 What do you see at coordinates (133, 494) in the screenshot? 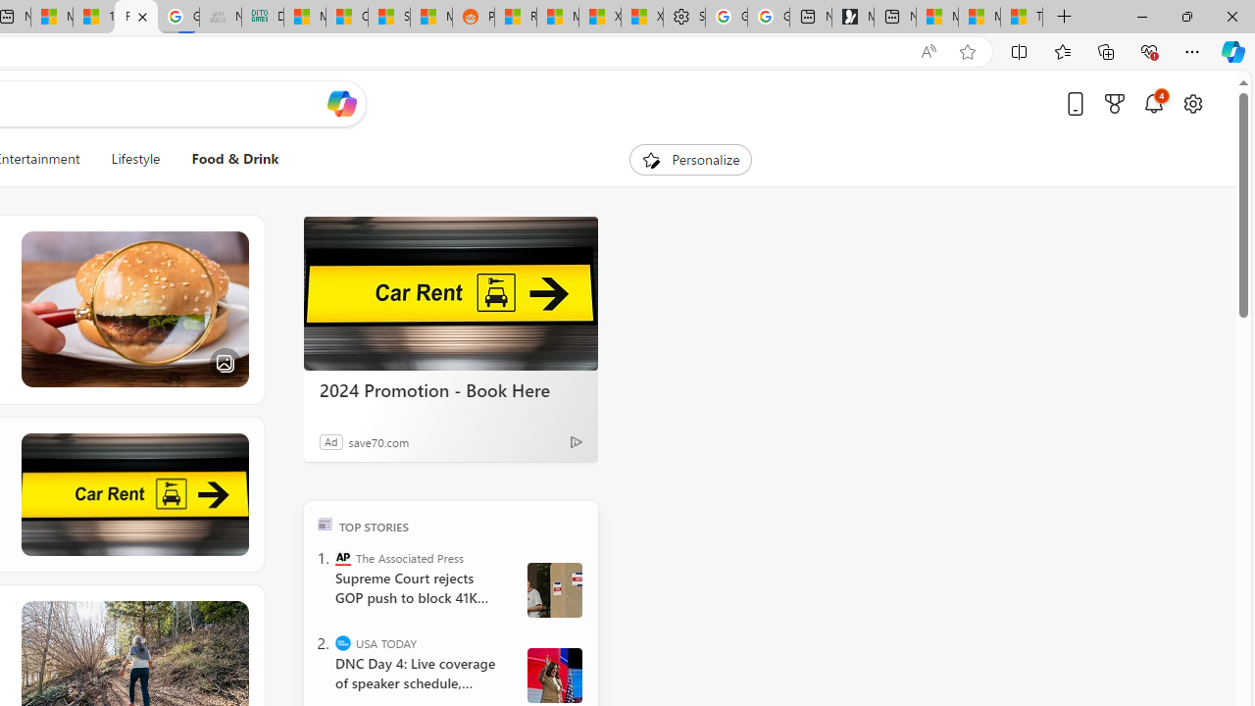
I see `2024 Special Rates - Book Now.` at bounding box center [133, 494].